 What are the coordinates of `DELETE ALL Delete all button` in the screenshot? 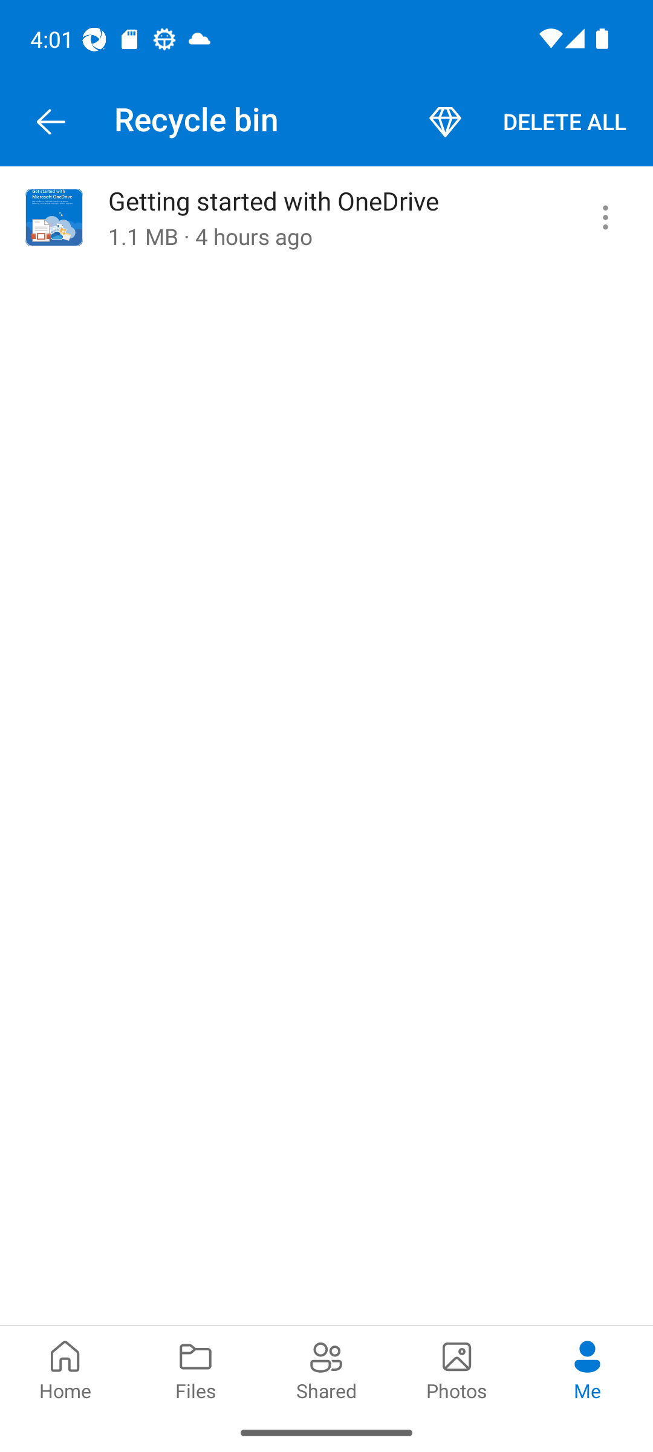 It's located at (565, 122).